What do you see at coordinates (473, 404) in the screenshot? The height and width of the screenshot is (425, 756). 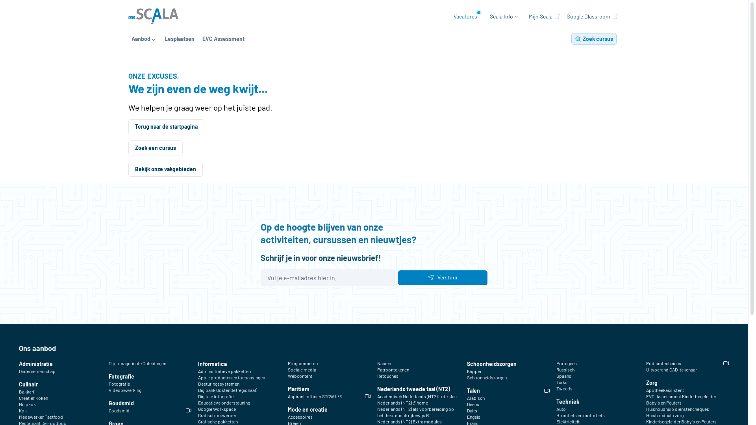 I see `Deens` at bounding box center [473, 404].